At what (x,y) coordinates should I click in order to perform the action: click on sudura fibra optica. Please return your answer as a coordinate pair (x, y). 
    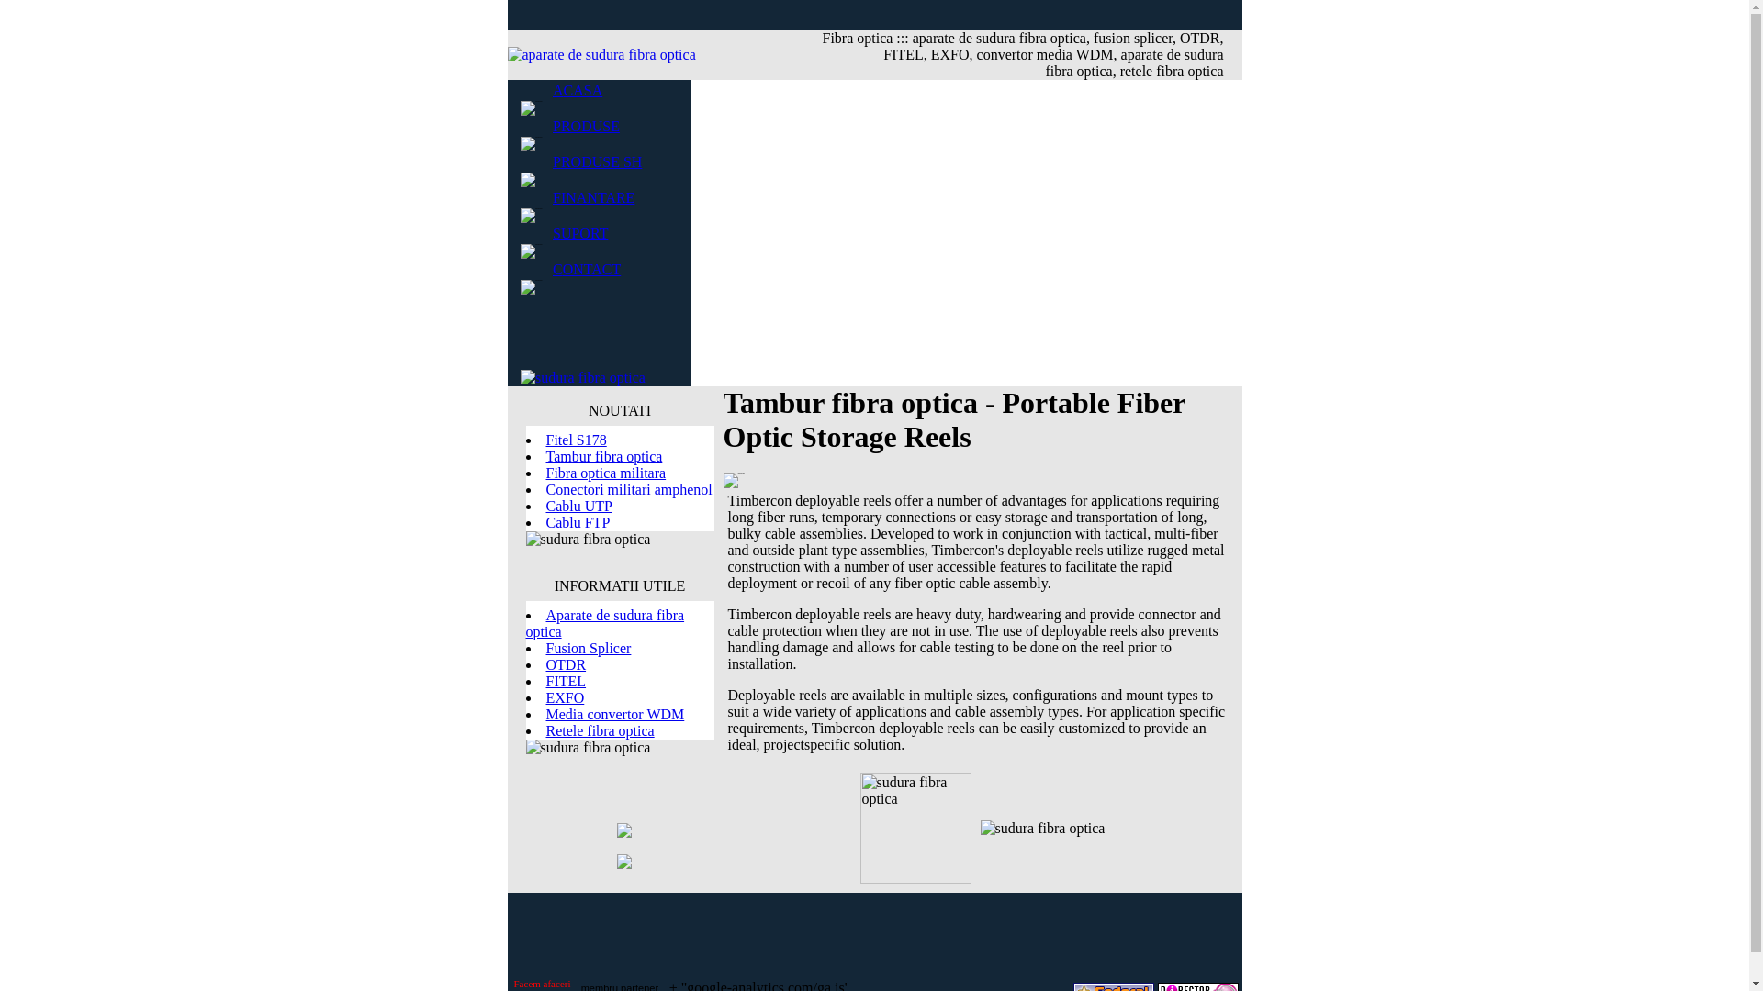
    Looking at the image, I should click on (597, 161).